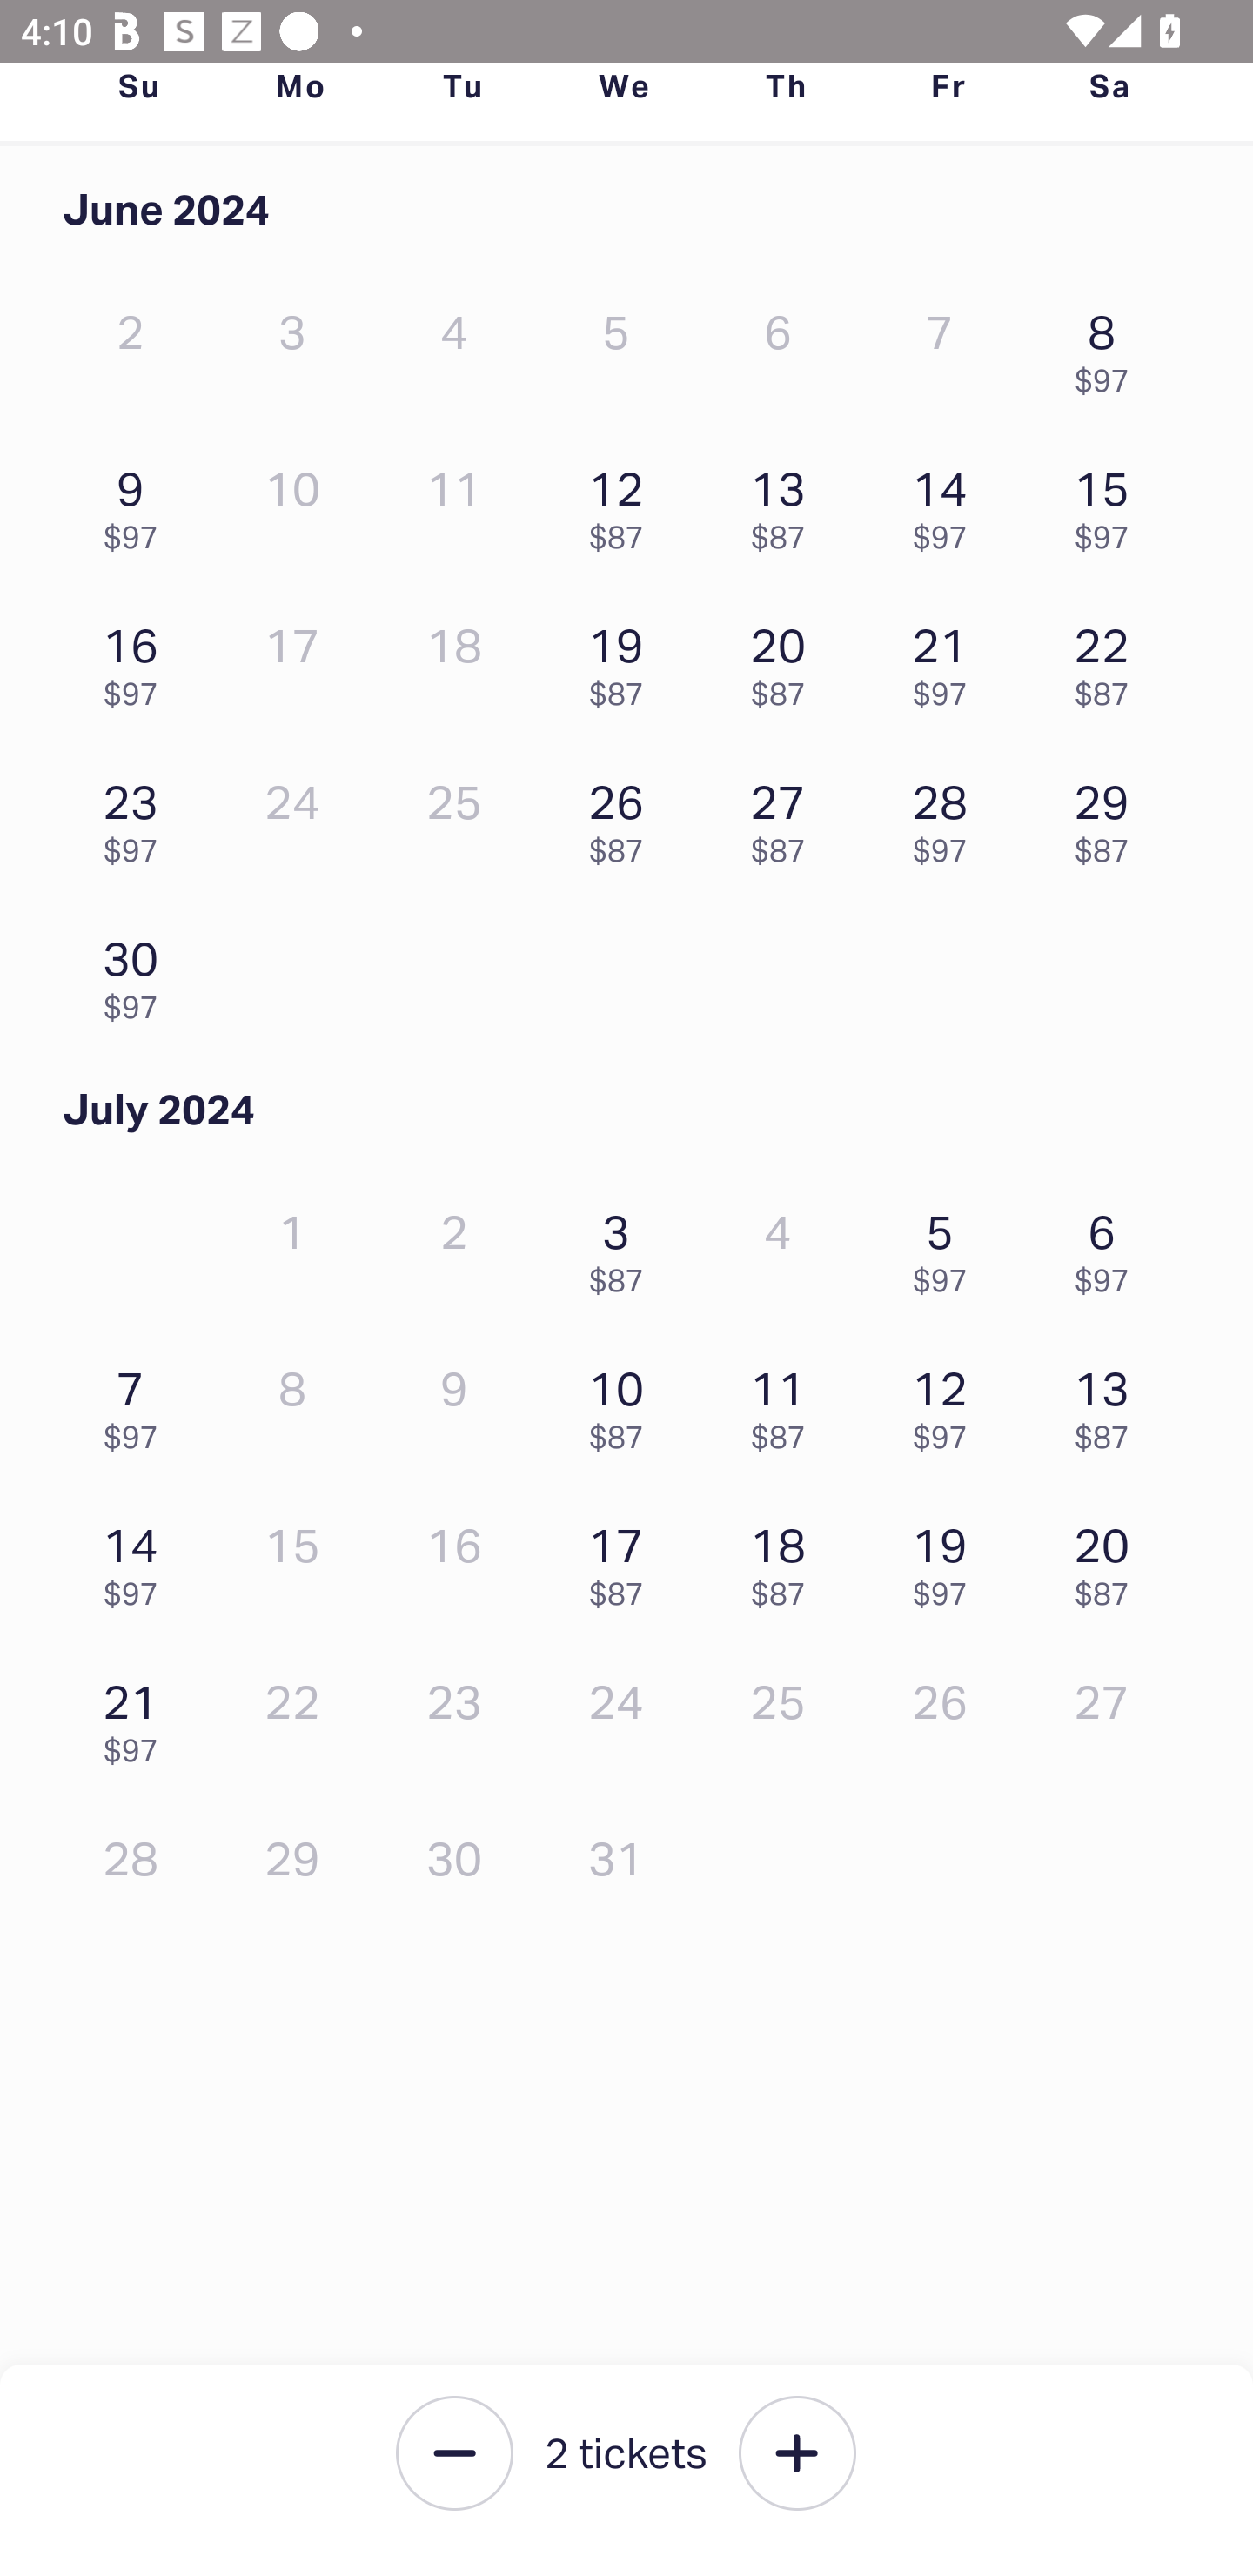 This screenshot has height=2576, width=1253. Describe the element at coordinates (1109, 659) in the screenshot. I see `22 $87` at that location.